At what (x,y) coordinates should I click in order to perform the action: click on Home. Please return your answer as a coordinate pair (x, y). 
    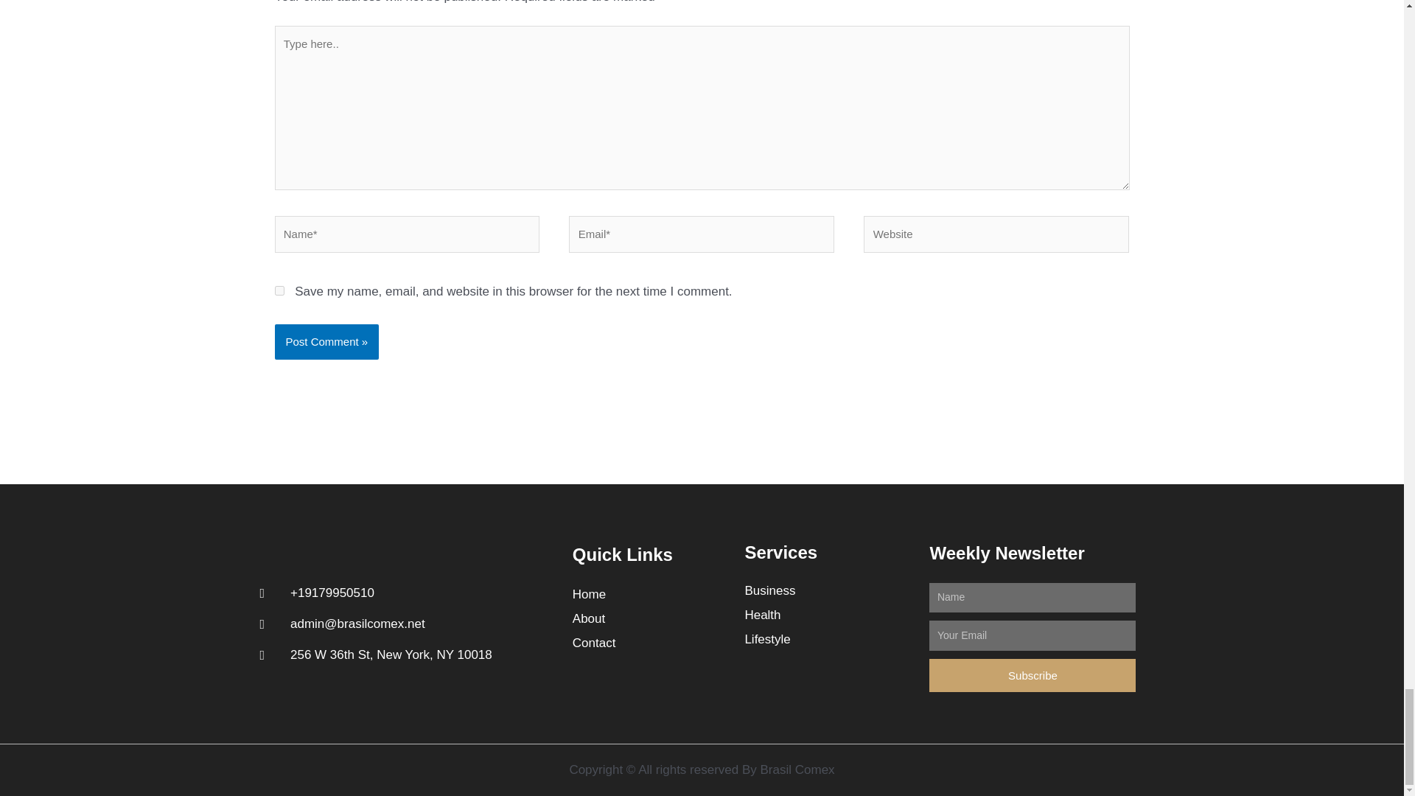
    Looking at the image, I should click on (651, 594).